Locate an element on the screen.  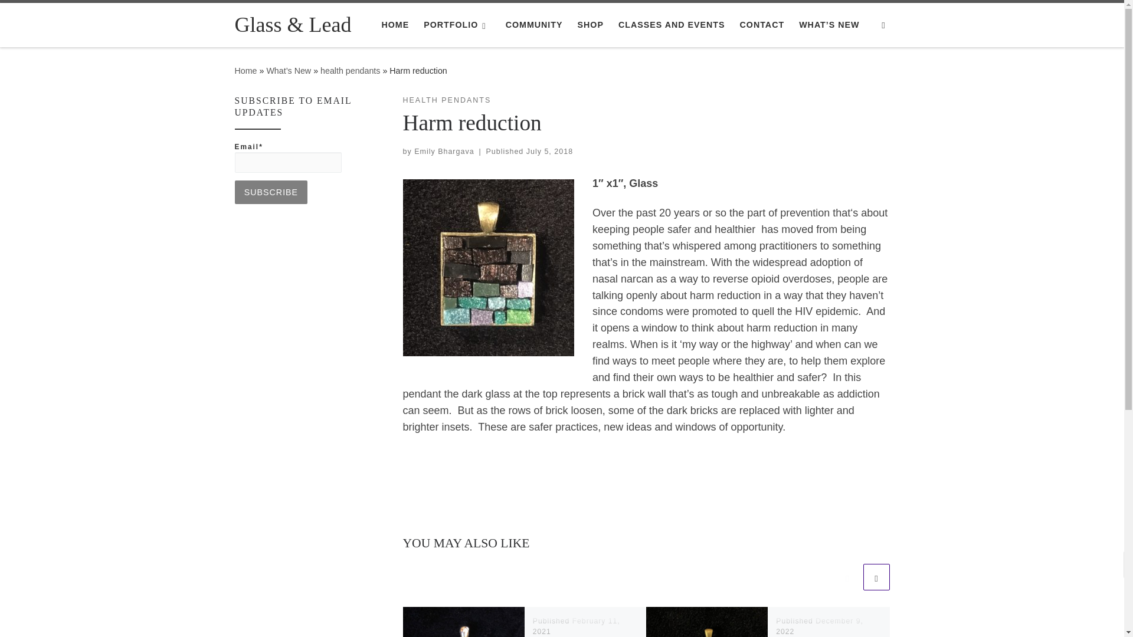
Search is located at coordinates (883, 25).